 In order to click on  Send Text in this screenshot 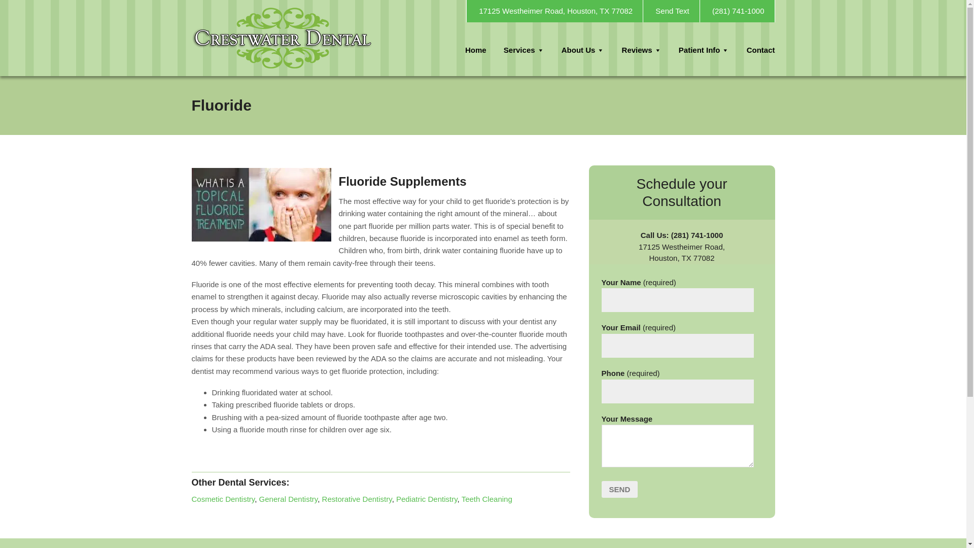, I will do `click(671, 11)`.